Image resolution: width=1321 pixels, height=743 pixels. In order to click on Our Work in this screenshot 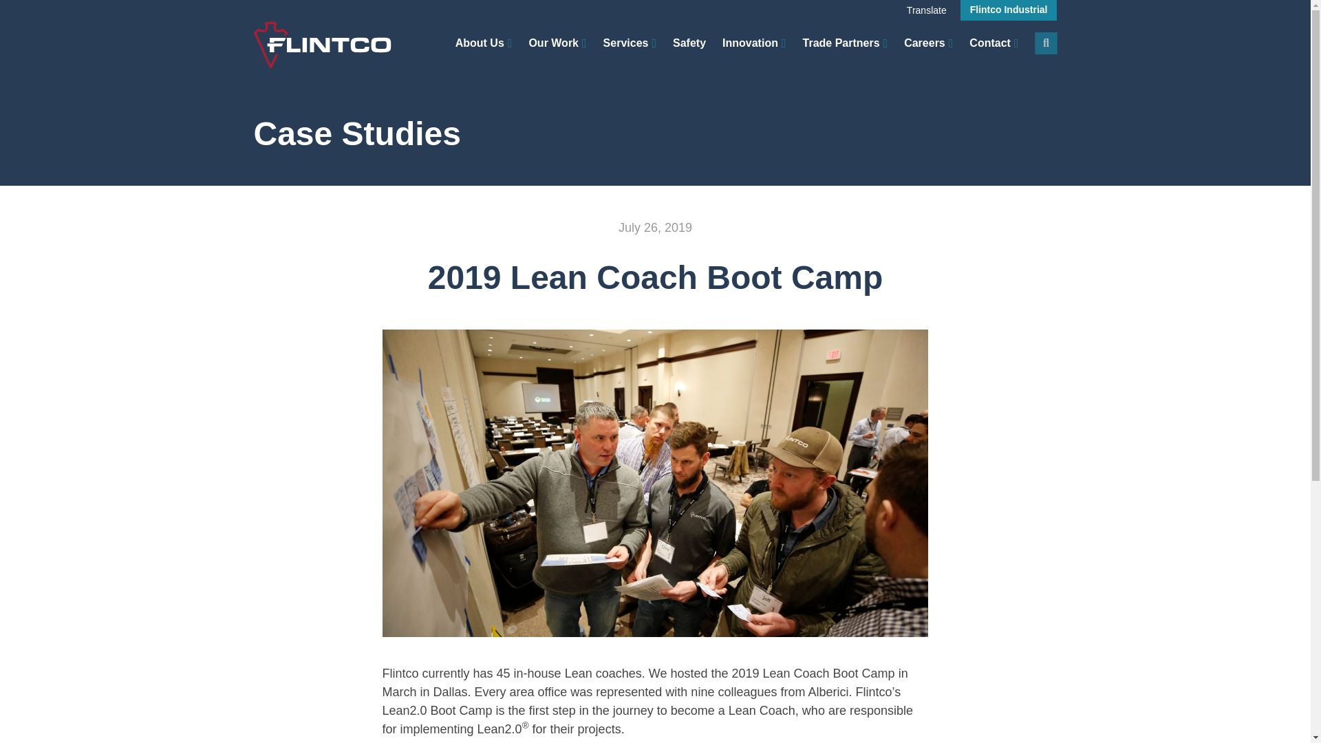, I will do `click(557, 43)`.